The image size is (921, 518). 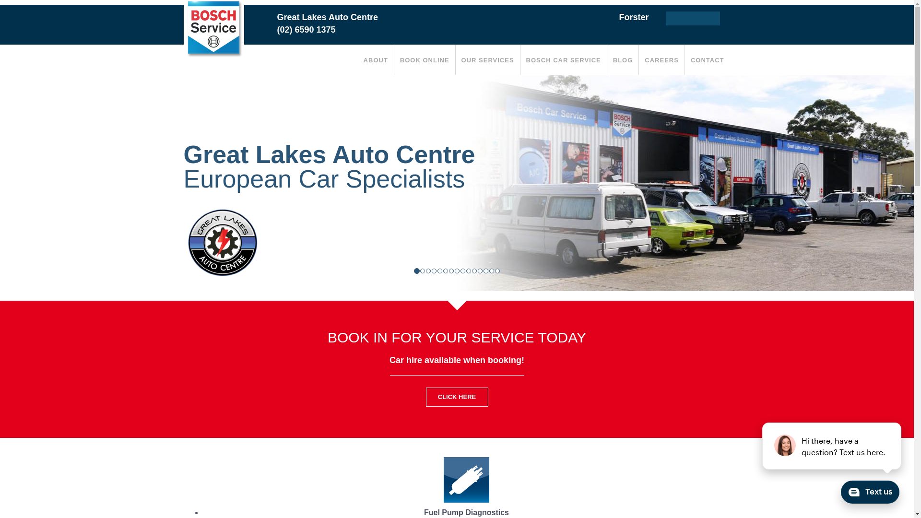 What do you see at coordinates (662, 59) in the screenshot?
I see `CAREERS` at bounding box center [662, 59].